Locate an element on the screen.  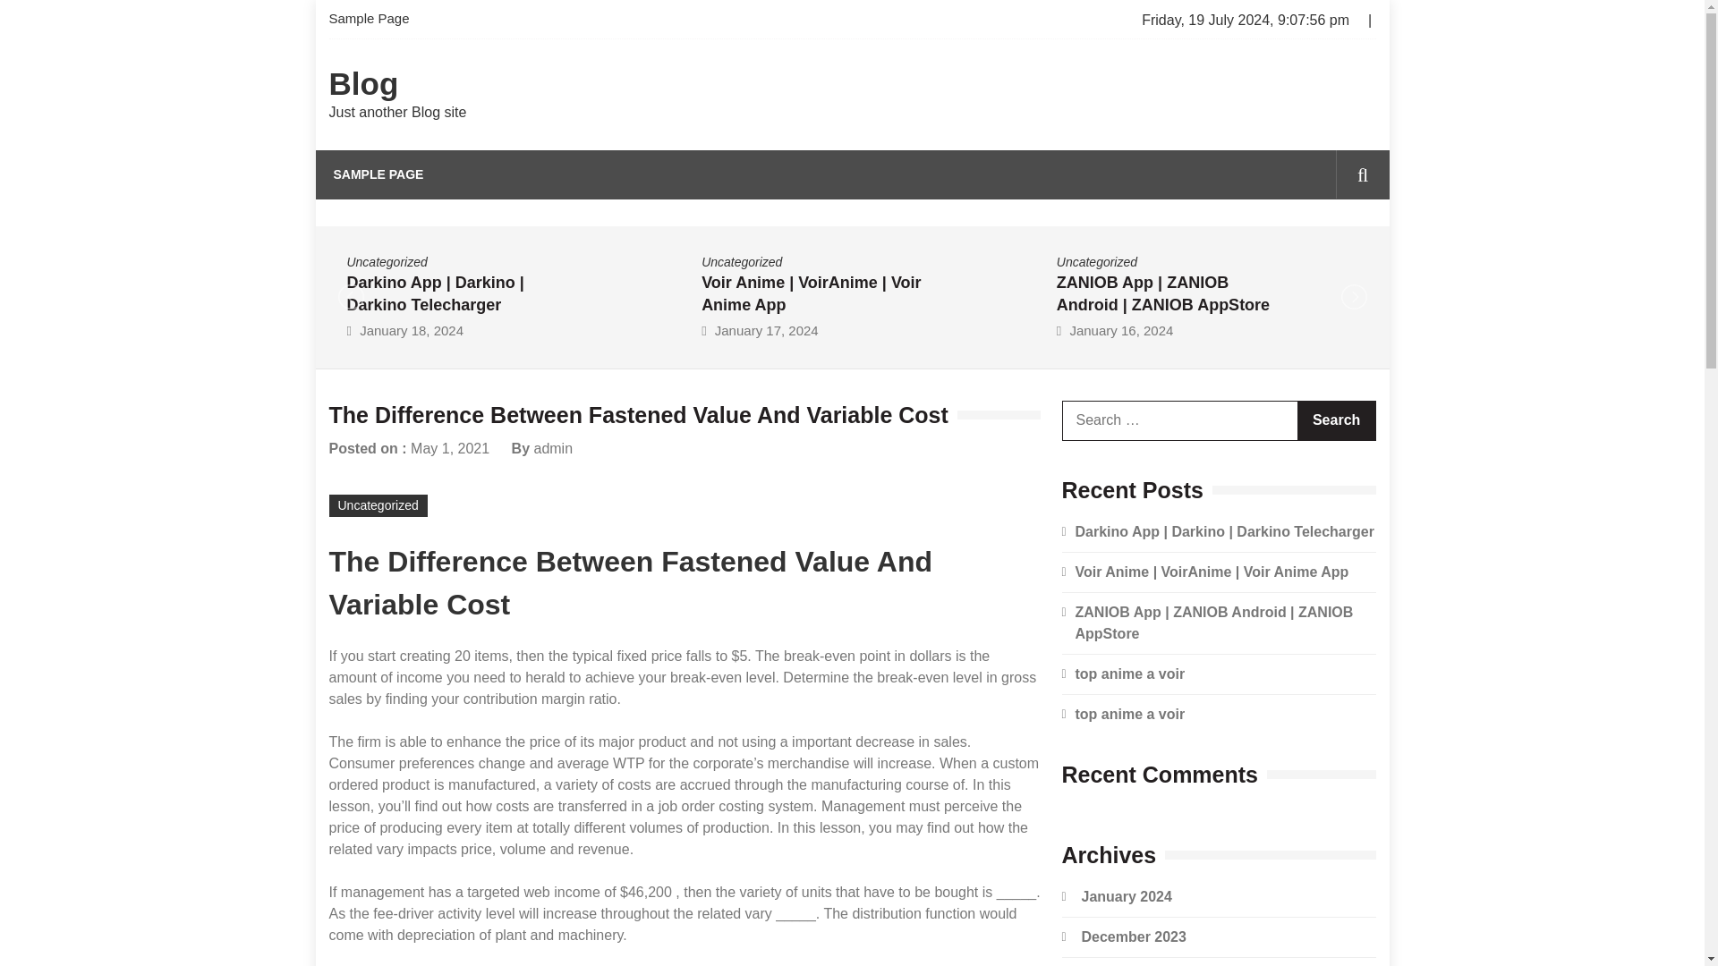
Posts by admin is located at coordinates (552, 447).